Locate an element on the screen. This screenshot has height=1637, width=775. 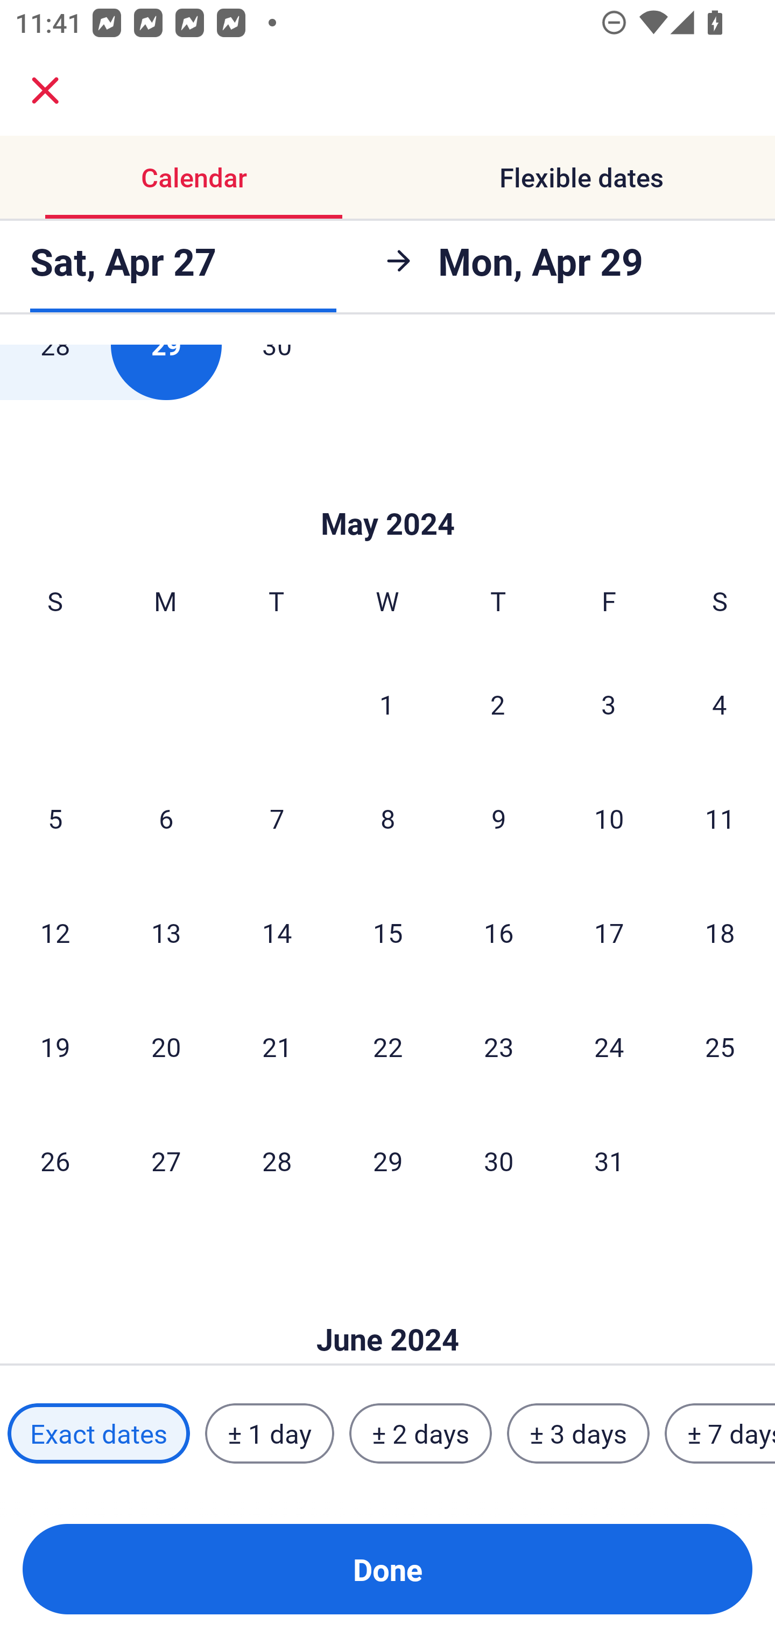
± 7 days is located at coordinates (720, 1433).